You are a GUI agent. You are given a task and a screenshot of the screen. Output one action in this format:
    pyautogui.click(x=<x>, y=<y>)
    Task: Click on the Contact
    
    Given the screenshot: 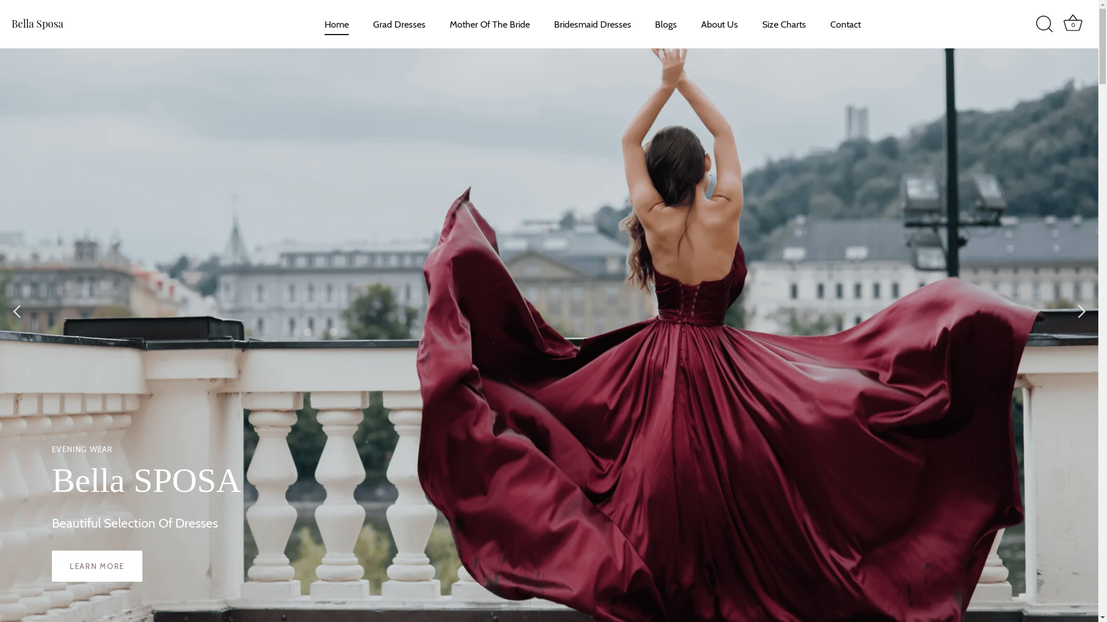 What is the action you would take?
    pyautogui.click(x=846, y=24)
    